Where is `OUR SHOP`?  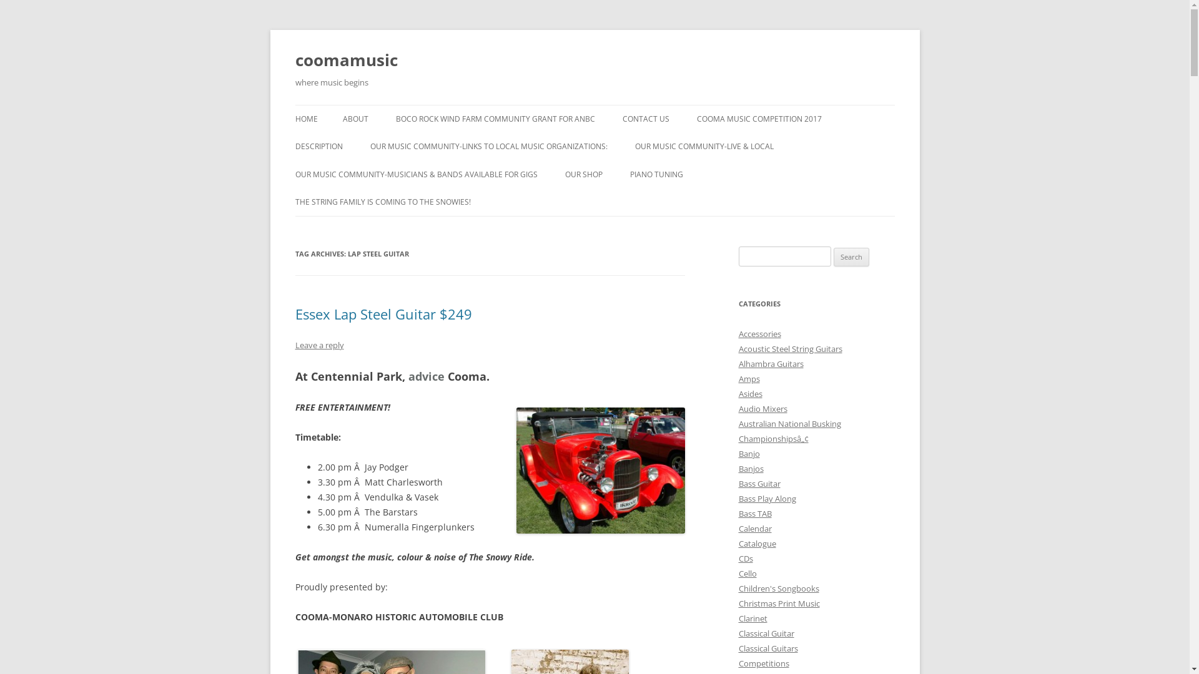
OUR SHOP is located at coordinates (583, 175).